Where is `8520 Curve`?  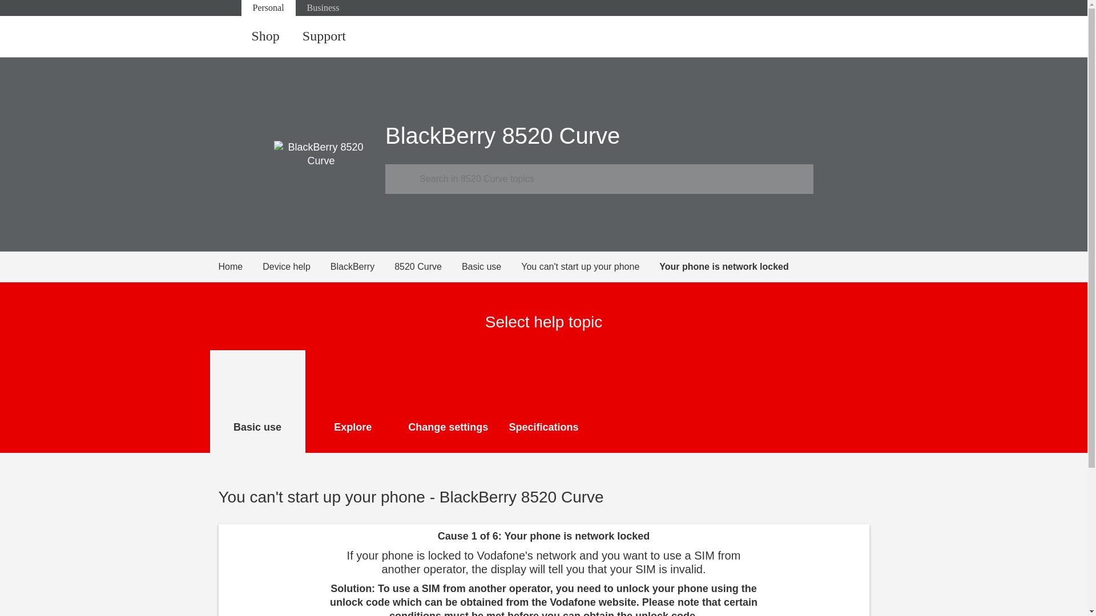 8520 Curve is located at coordinates (428, 266).